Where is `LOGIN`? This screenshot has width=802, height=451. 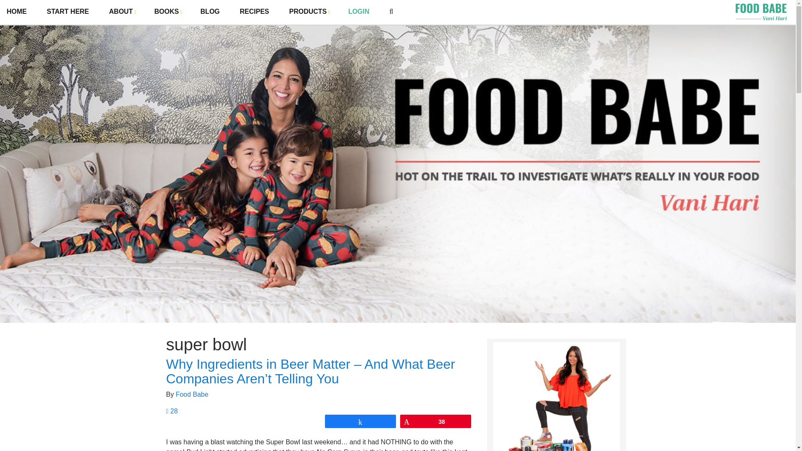 LOGIN is located at coordinates (359, 12).